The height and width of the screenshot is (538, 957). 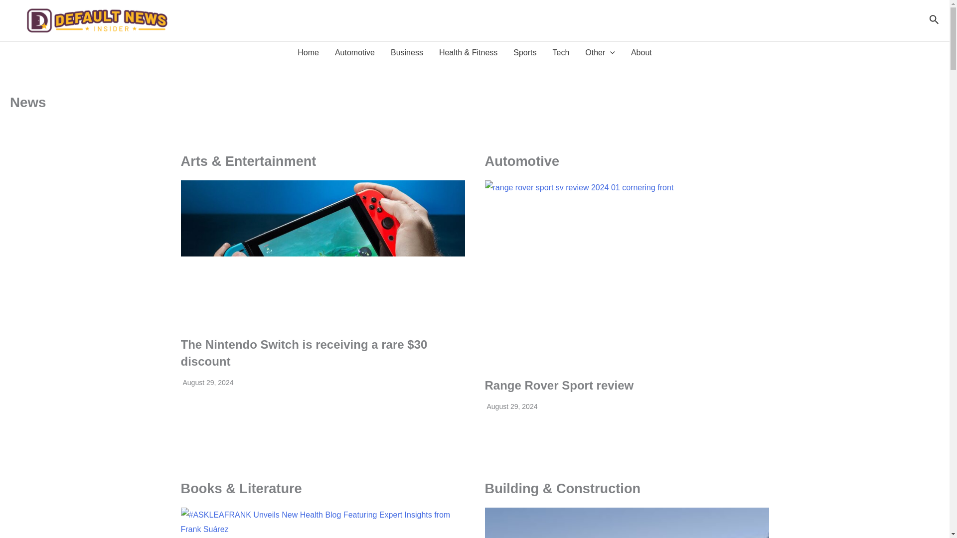 I want to click on Home, so click(x=308, y=53).